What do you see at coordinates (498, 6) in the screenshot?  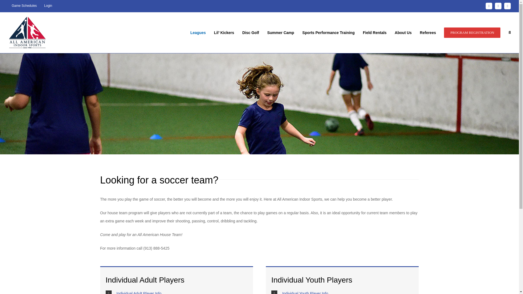 I see `Instagram` at bounding box center [498, 6].